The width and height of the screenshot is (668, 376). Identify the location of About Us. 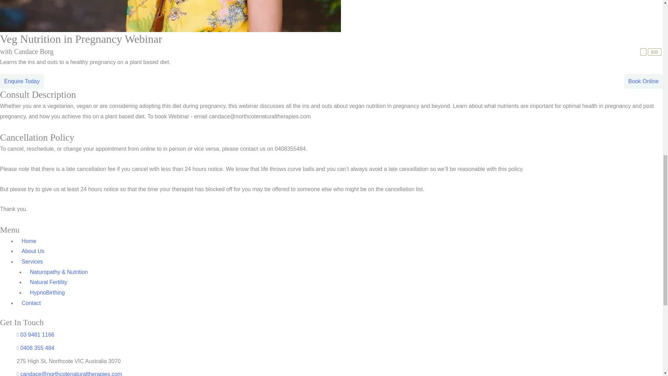
(33, 251).